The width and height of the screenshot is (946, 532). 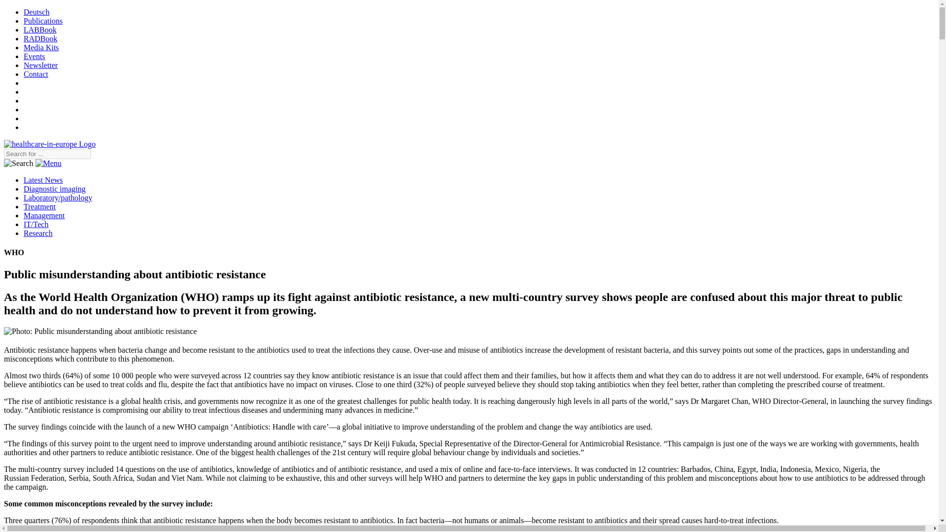 I want to click on Contact, so click(x=35, y=74).